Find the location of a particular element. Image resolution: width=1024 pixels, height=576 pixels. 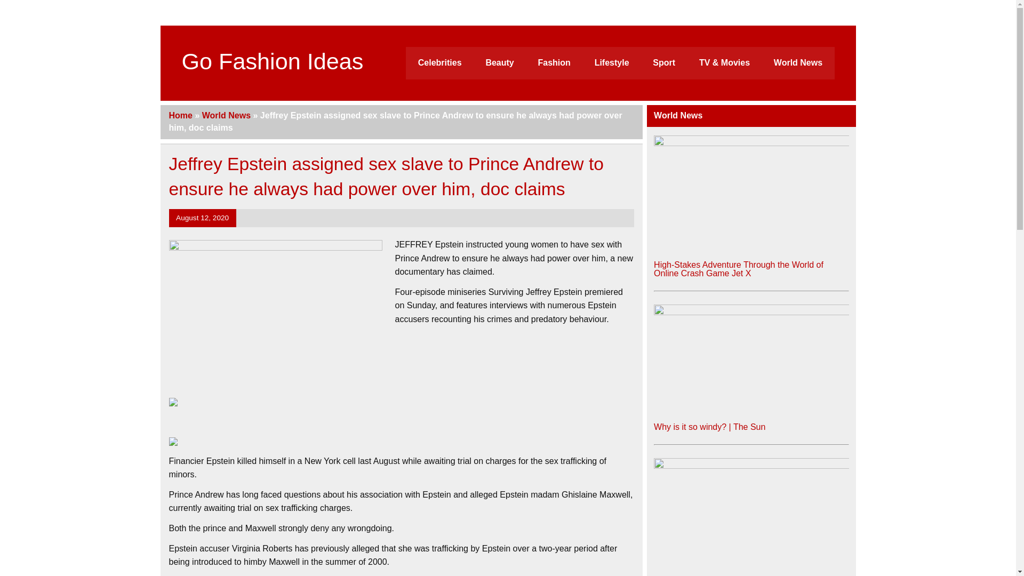

Beauty is located at coordinates (499, 63).